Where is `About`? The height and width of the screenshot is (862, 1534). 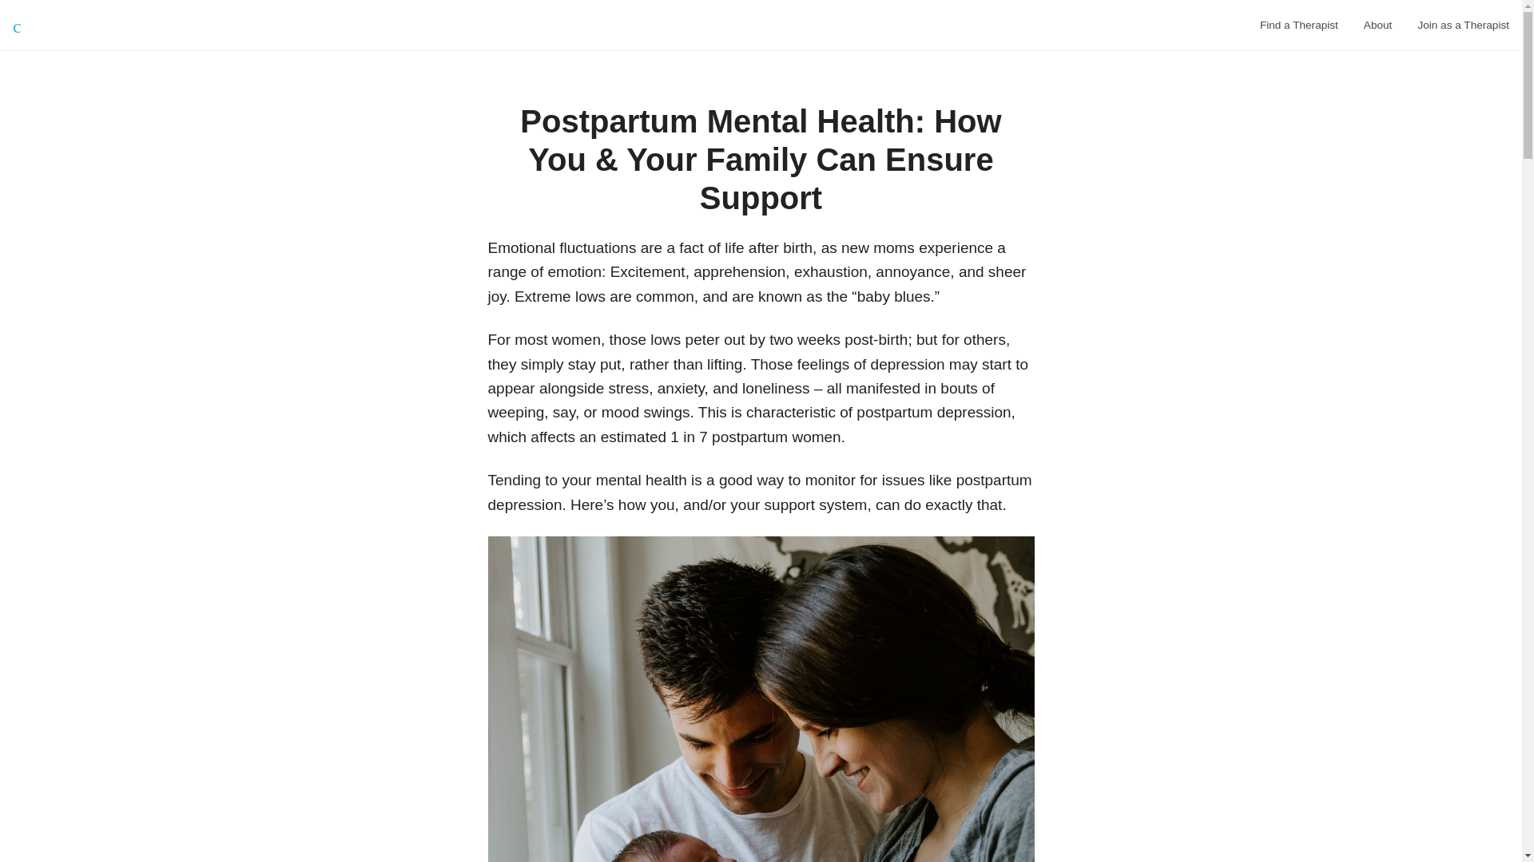 About is located at coordinates (1377, 26).